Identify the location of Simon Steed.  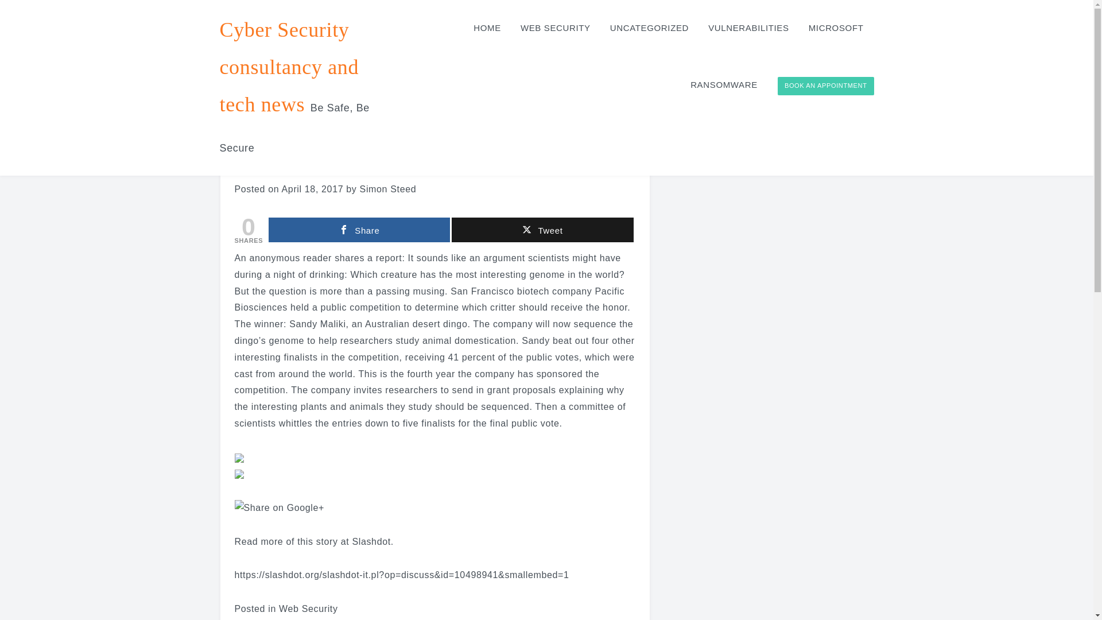
(388, 189).